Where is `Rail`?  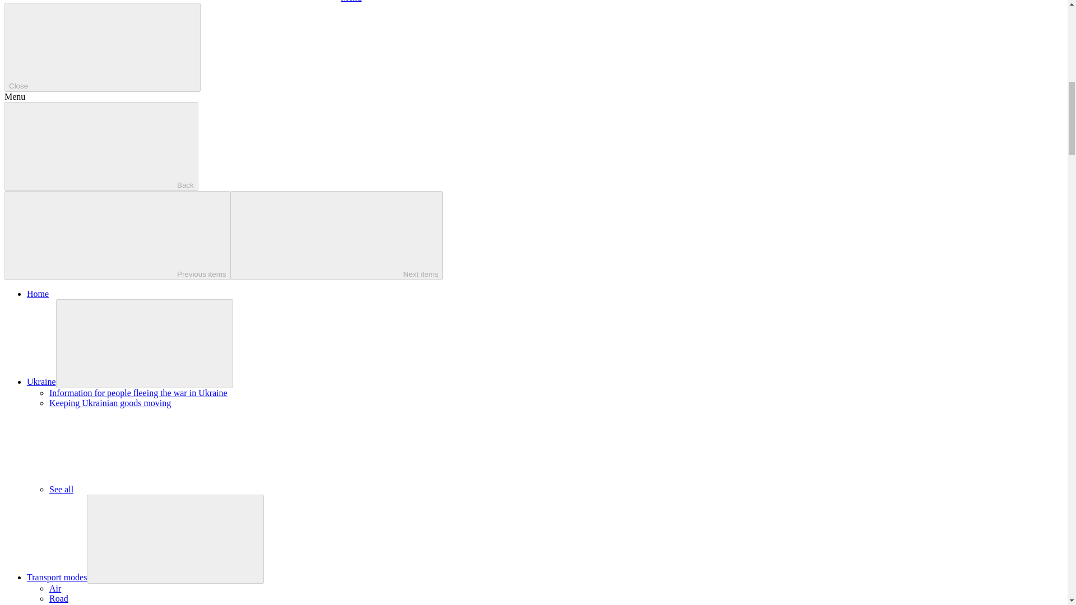
Rail is located at coordinates (57, 604).